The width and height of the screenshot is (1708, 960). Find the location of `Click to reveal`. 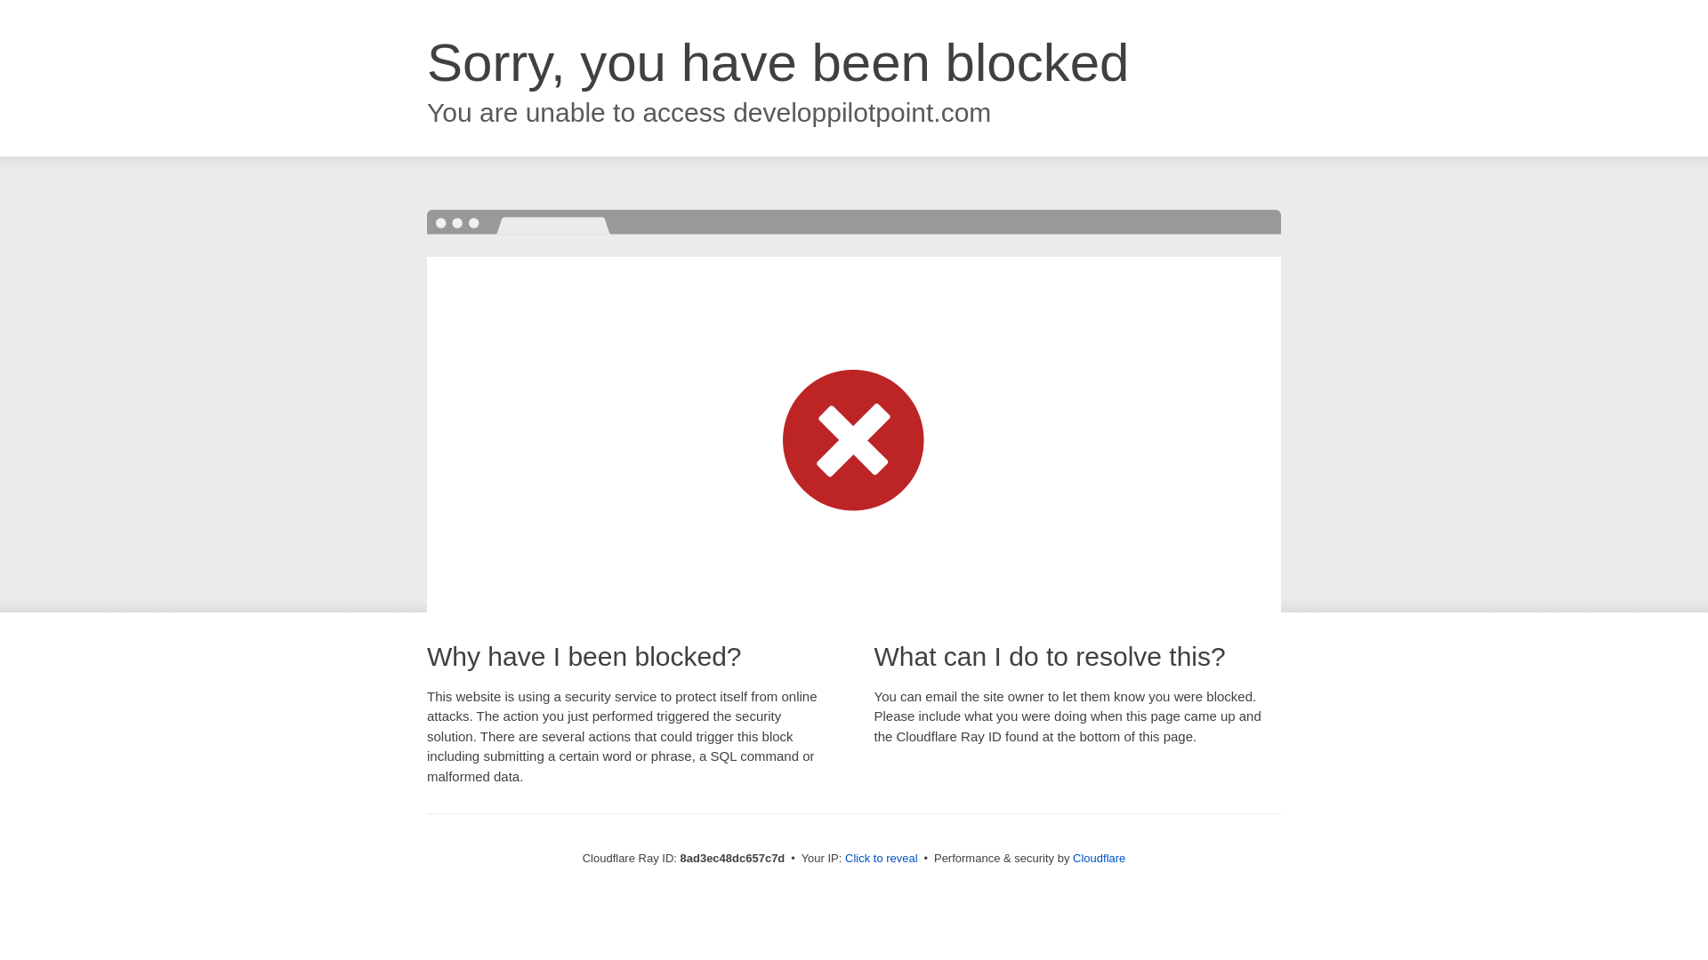

Click to reveal is located at coordinates (882, 859).